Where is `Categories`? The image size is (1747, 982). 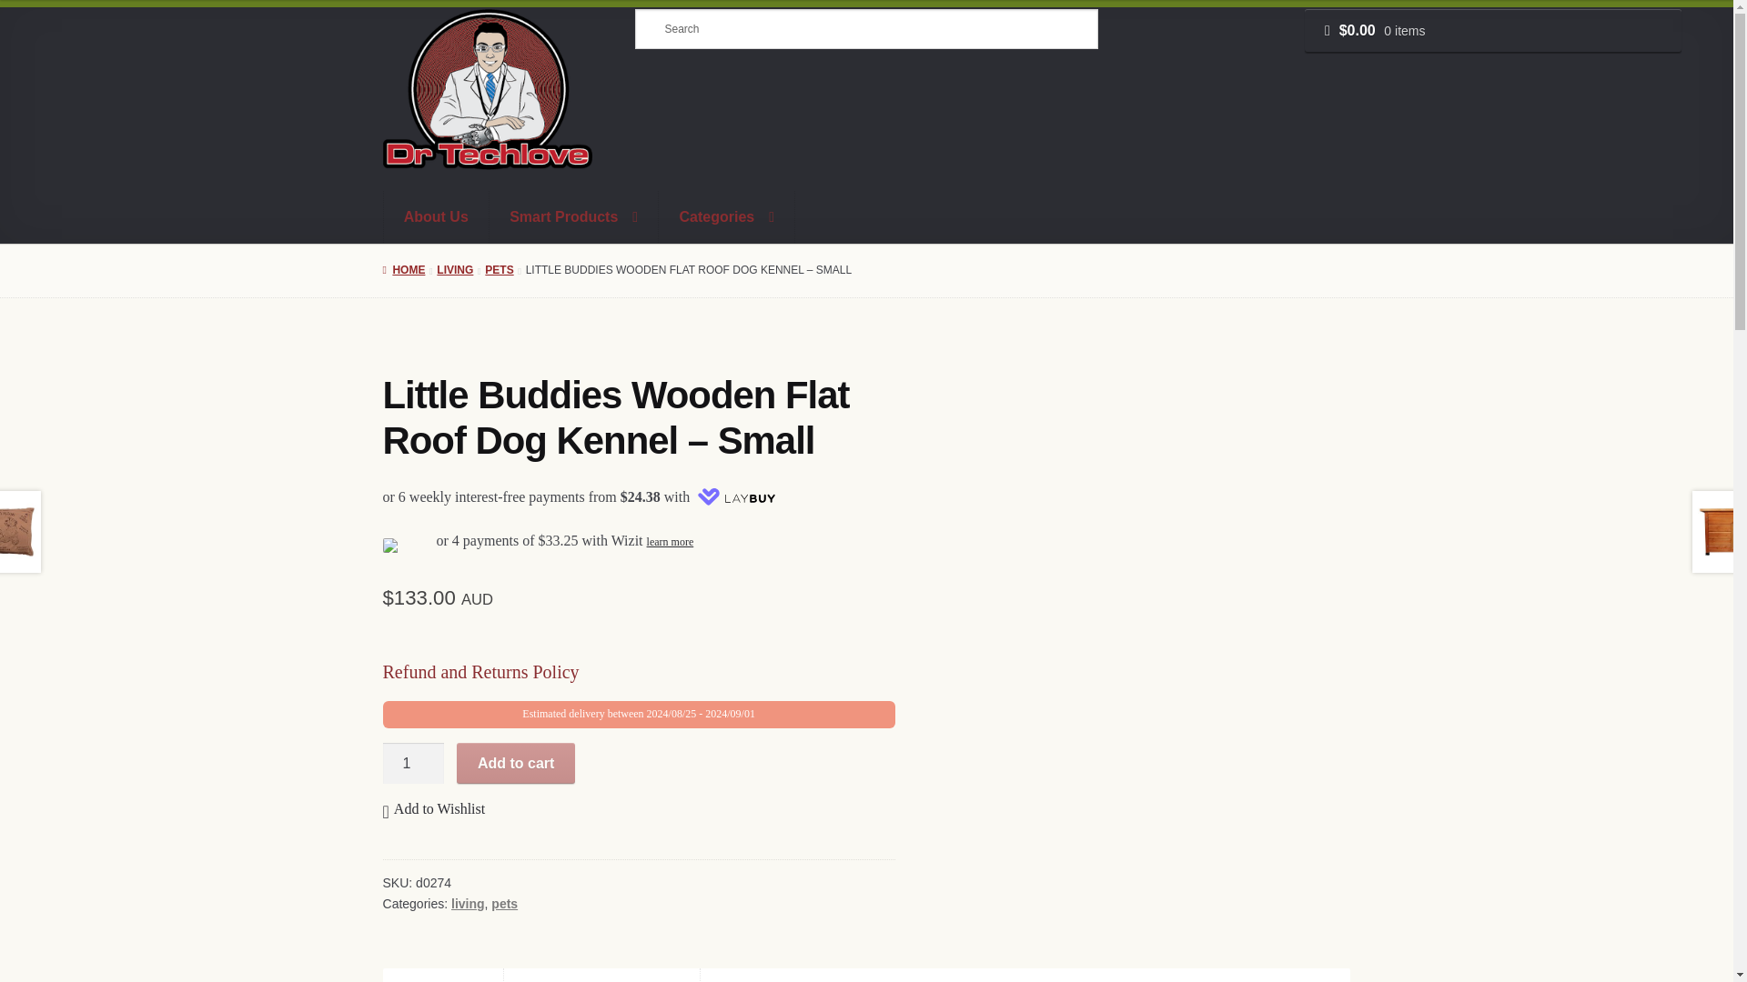 Categories is located at coordinates (726, 216).